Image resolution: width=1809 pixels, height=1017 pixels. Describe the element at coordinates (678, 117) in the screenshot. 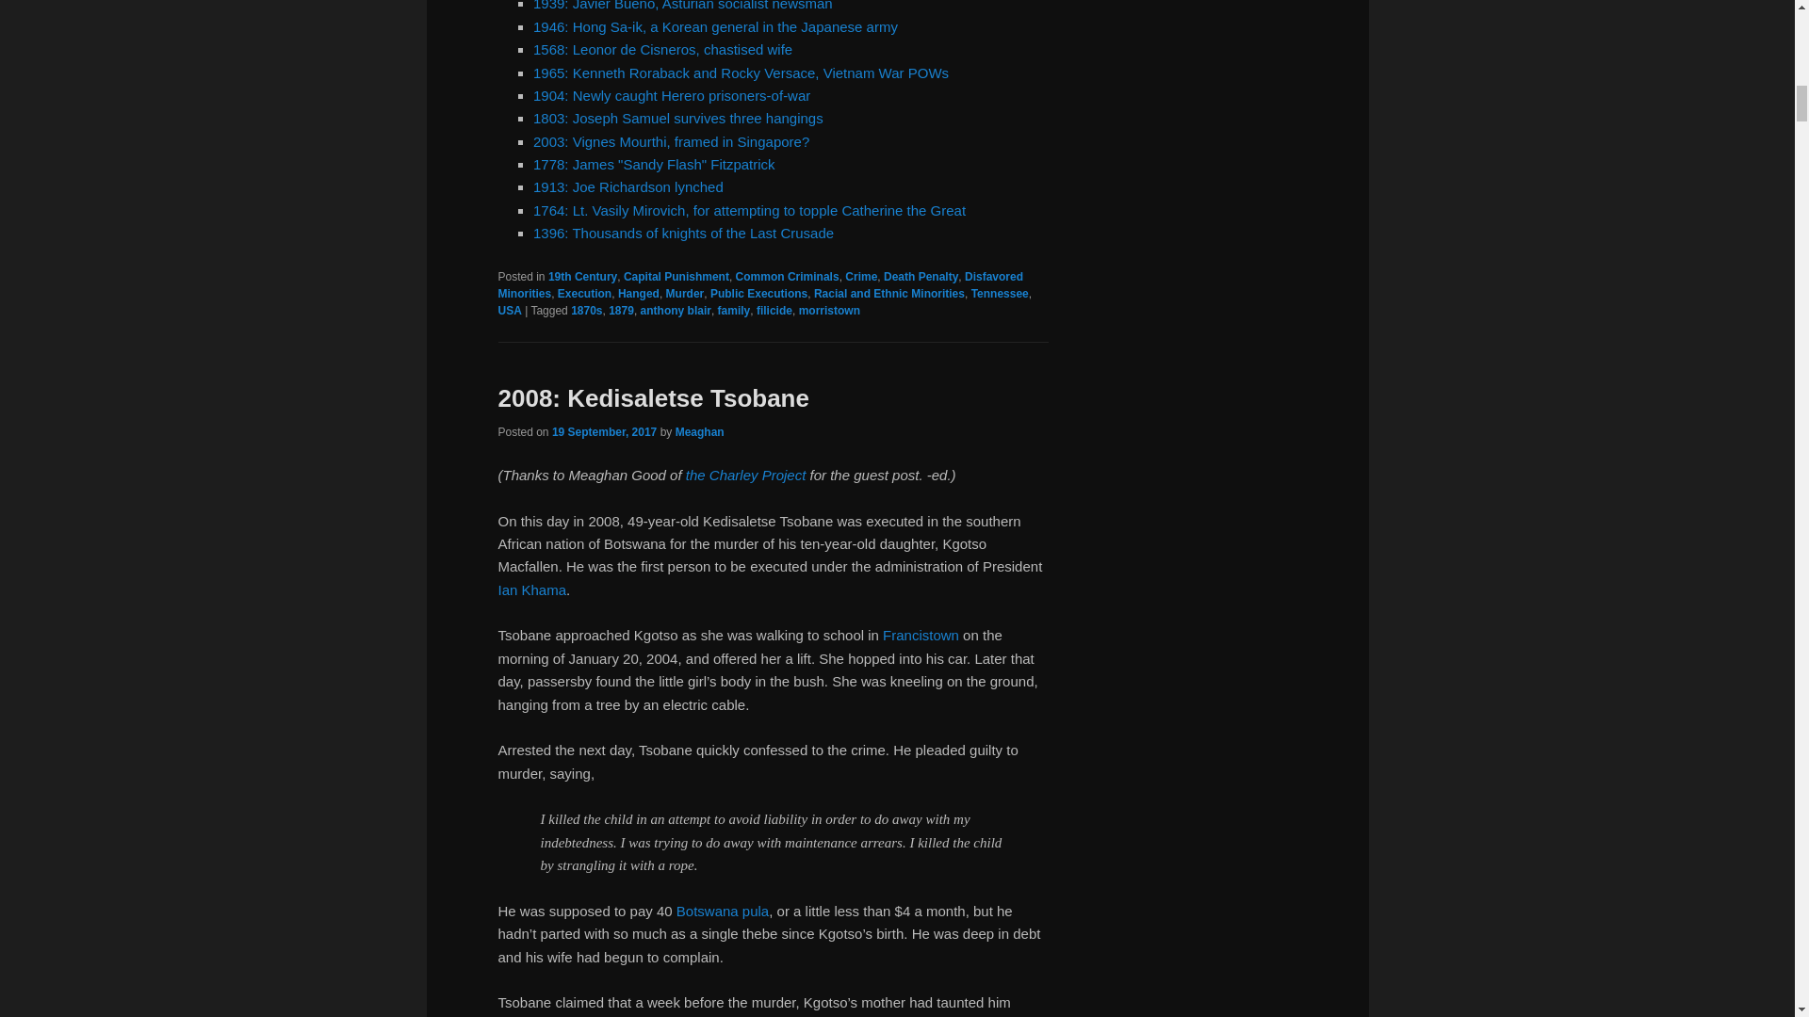

I see `1803: Joseph Samuel survives three hangings` at that location.